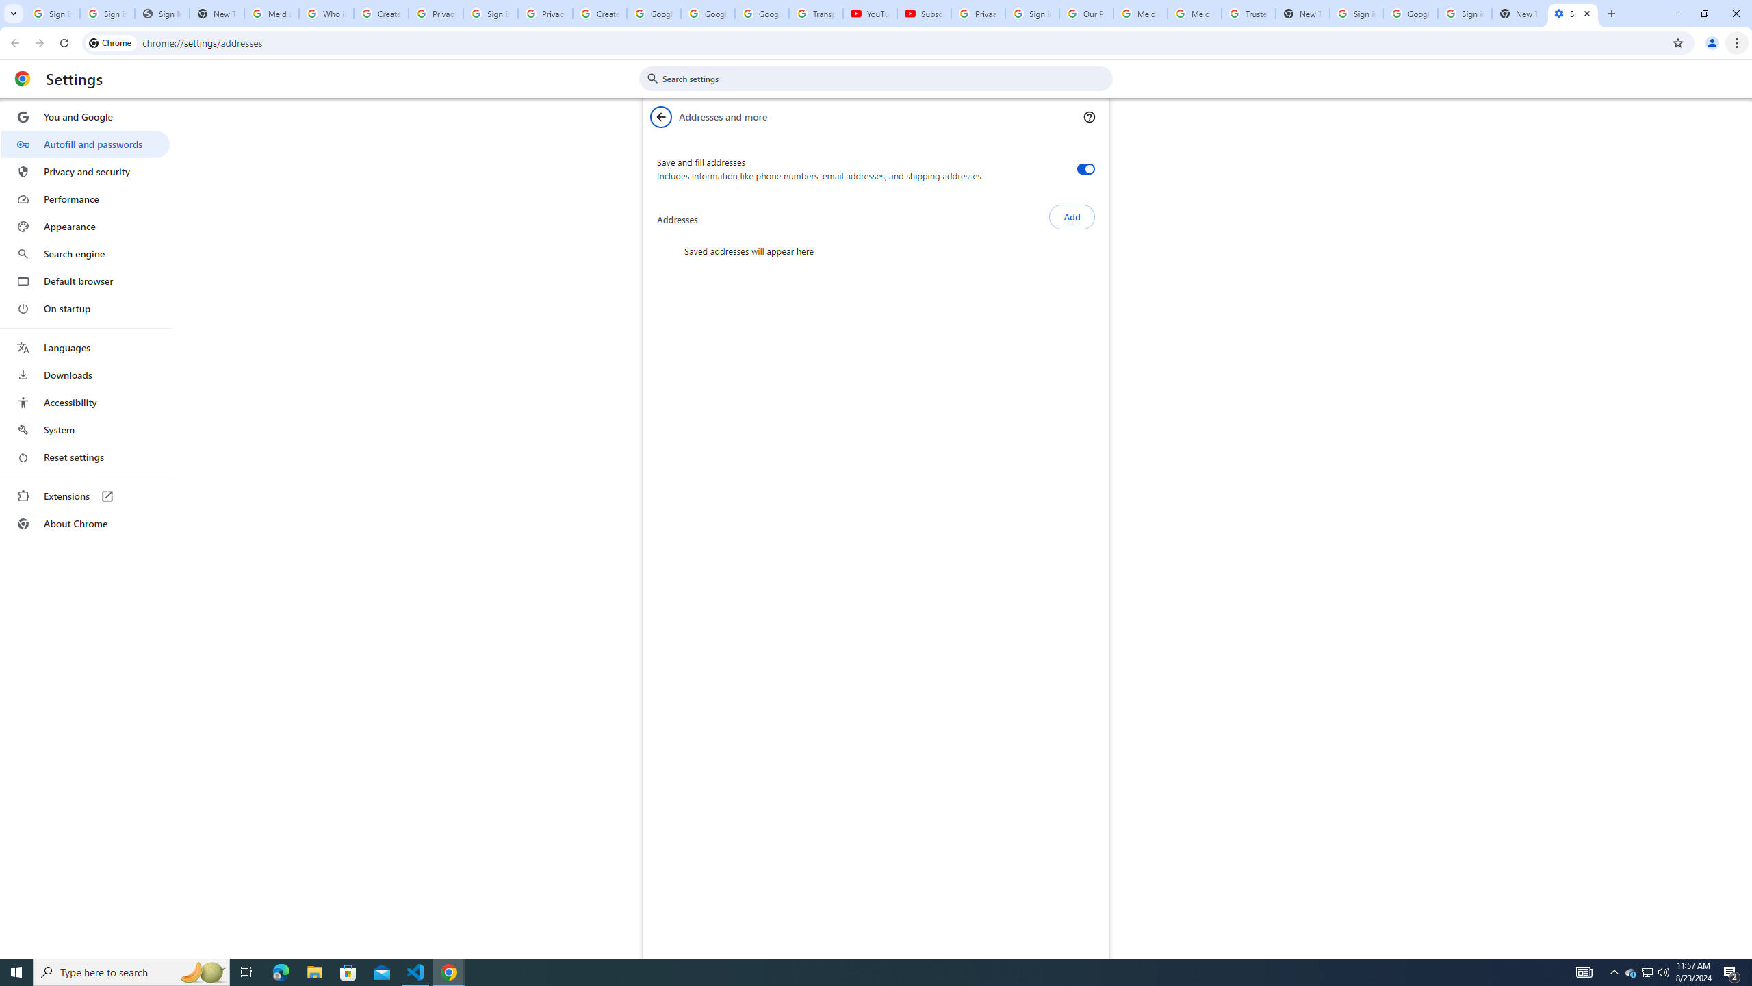  I want to click on Sign in - Google Accounts, so click(1032, 14).